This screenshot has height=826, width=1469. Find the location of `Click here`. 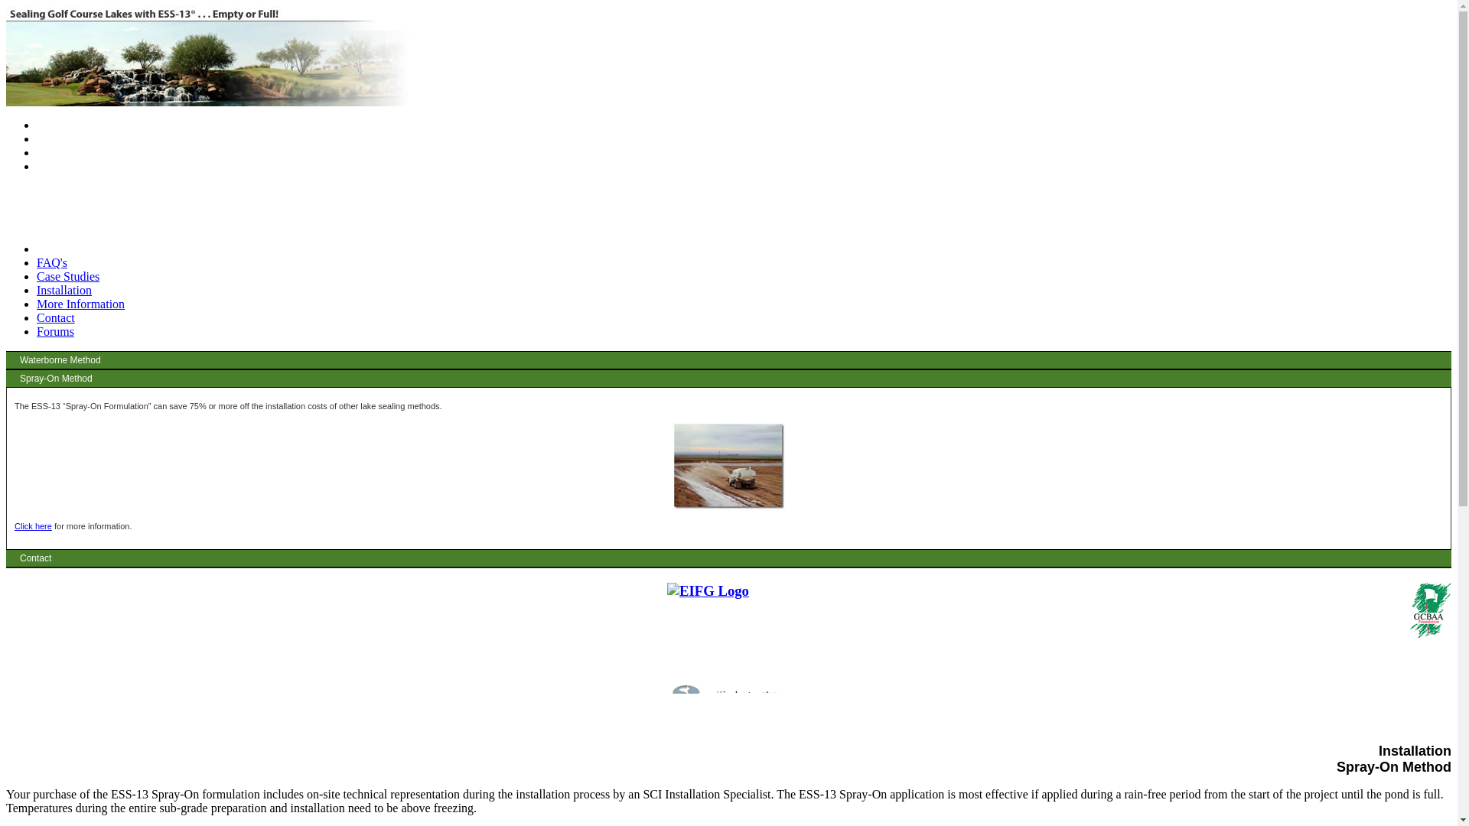

Click here is located at coordinates (33, 526).